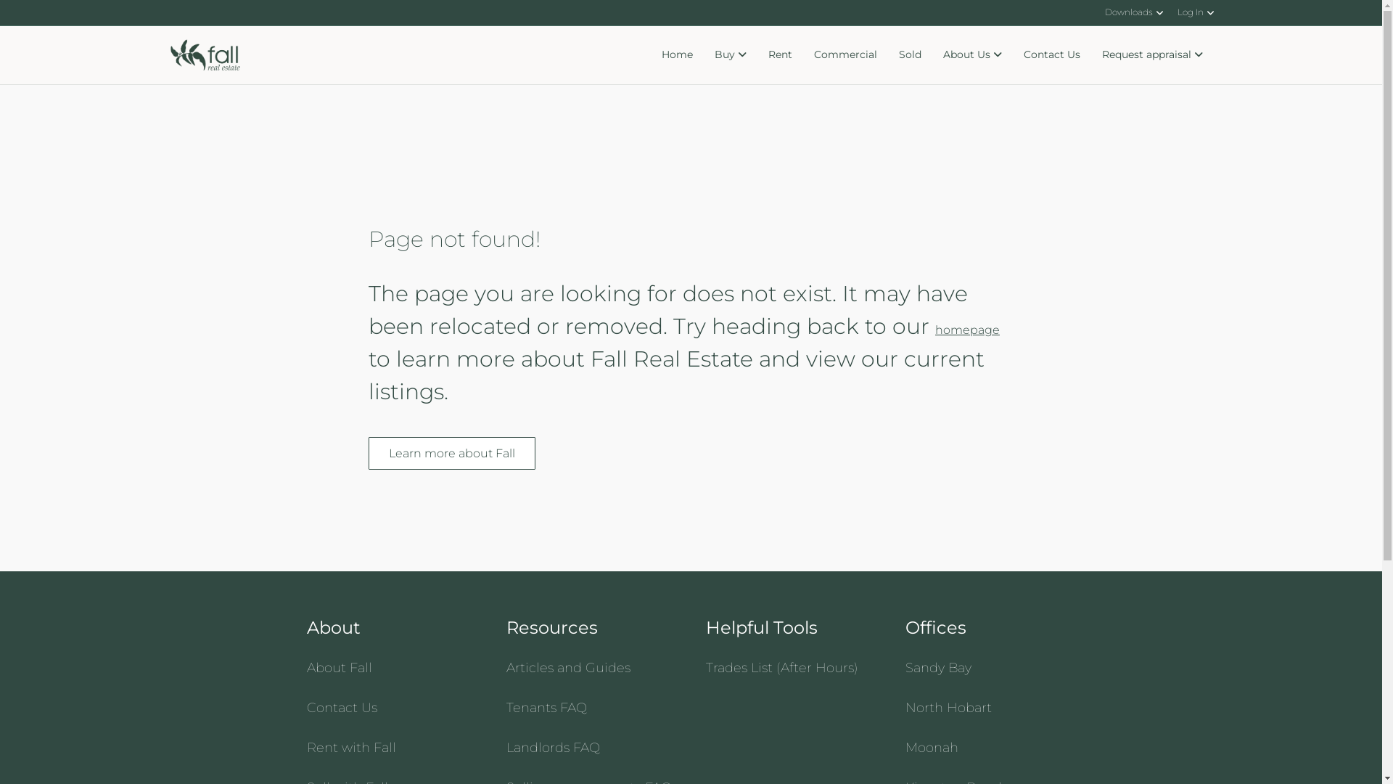  What do you see at coordinates (547, 708) in the screenshot?
I see `Tenants FAQ` at bounding box center [547, 708].